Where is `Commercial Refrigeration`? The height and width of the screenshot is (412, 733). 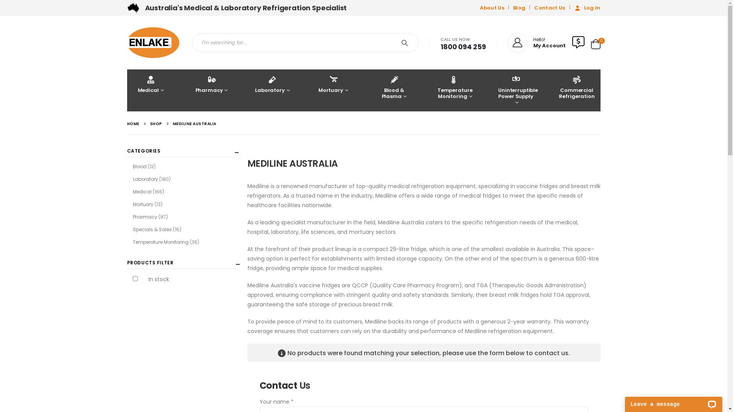 Commercial Refrigeration is located at coordinates (576, 90).